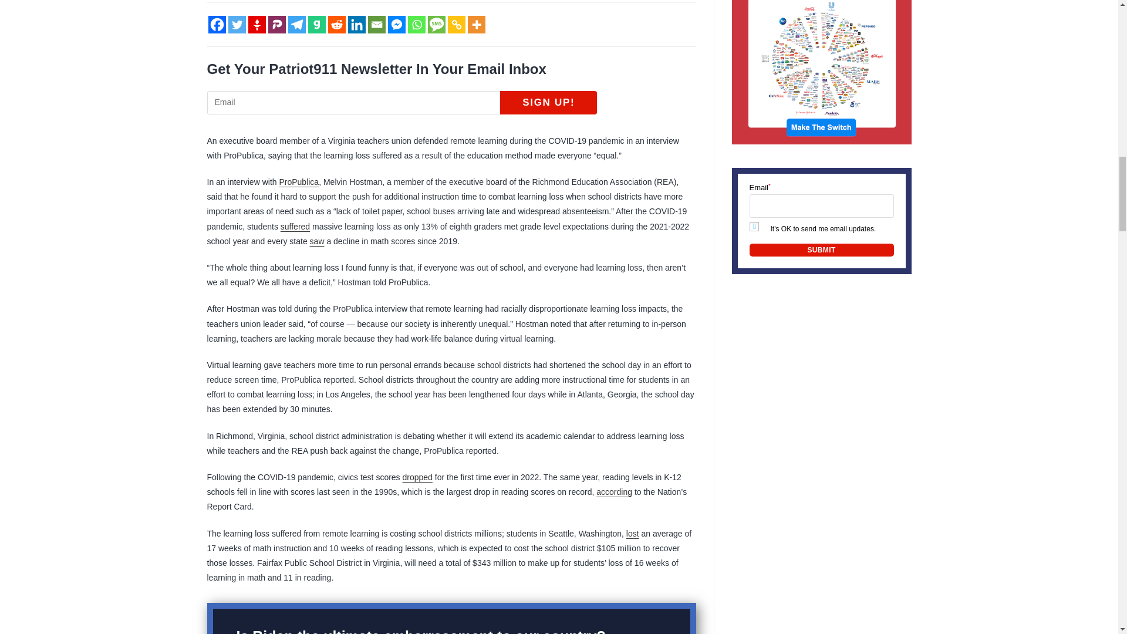 Image resolution: width=1127 pixels, height=634 pixels. Describe the element at coordinates (436, 25) in the screenshot. I see `SMS` at that location.